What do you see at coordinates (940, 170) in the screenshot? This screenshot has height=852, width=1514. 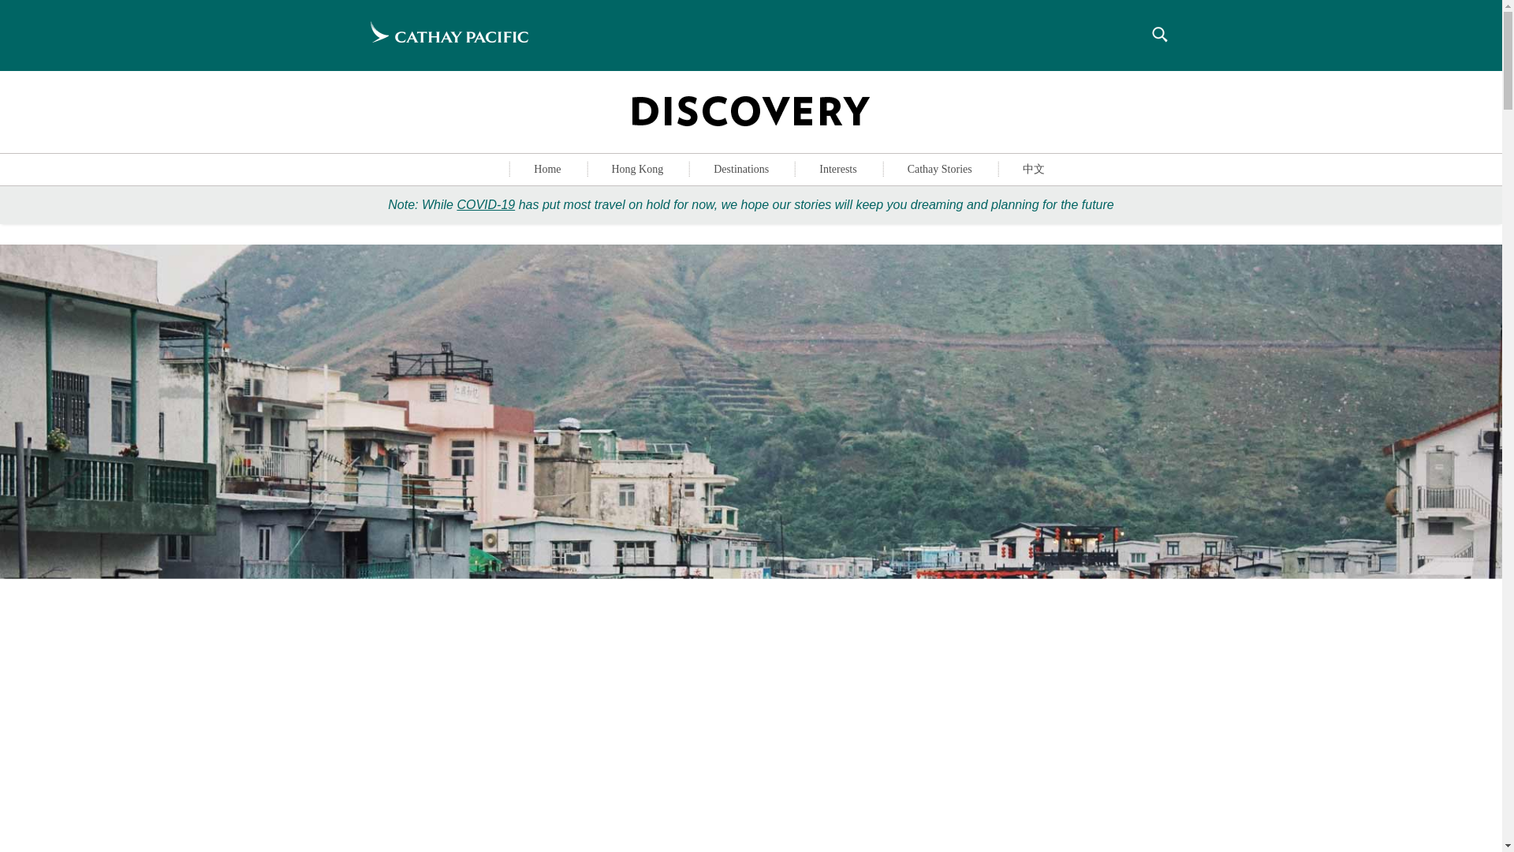 I see `Cathay Stories` at bounding box center [940, 170].